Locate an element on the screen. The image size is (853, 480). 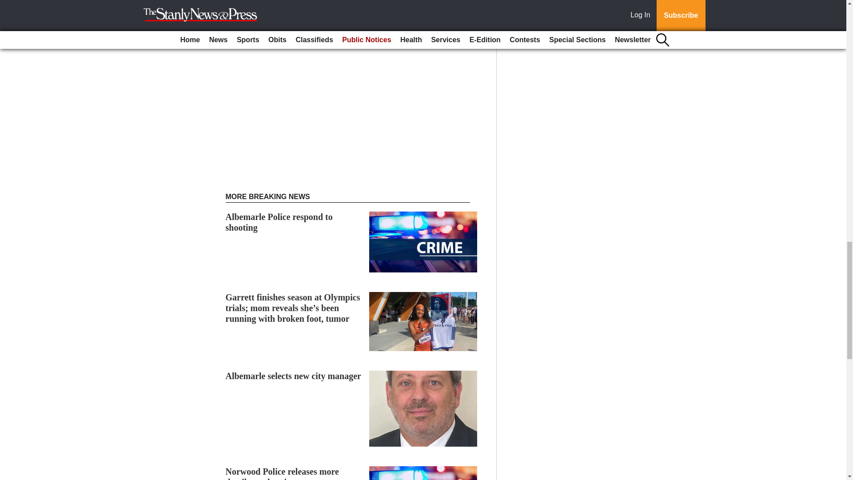
Albemarle selects new city manager is located at coordinates (293, 376).